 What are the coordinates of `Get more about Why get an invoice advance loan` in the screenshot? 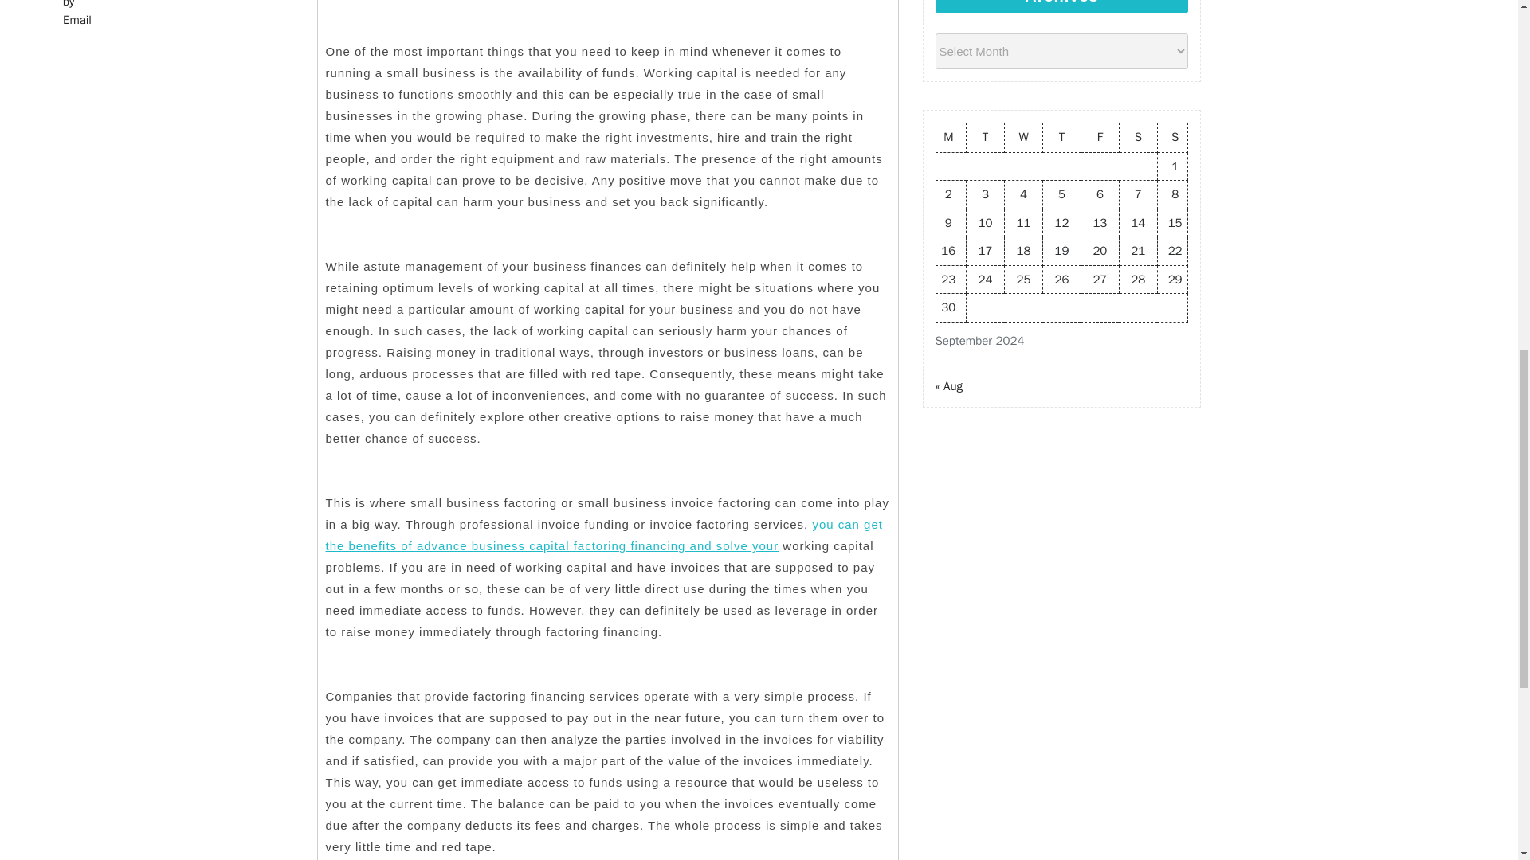 It's located at (603, 535).